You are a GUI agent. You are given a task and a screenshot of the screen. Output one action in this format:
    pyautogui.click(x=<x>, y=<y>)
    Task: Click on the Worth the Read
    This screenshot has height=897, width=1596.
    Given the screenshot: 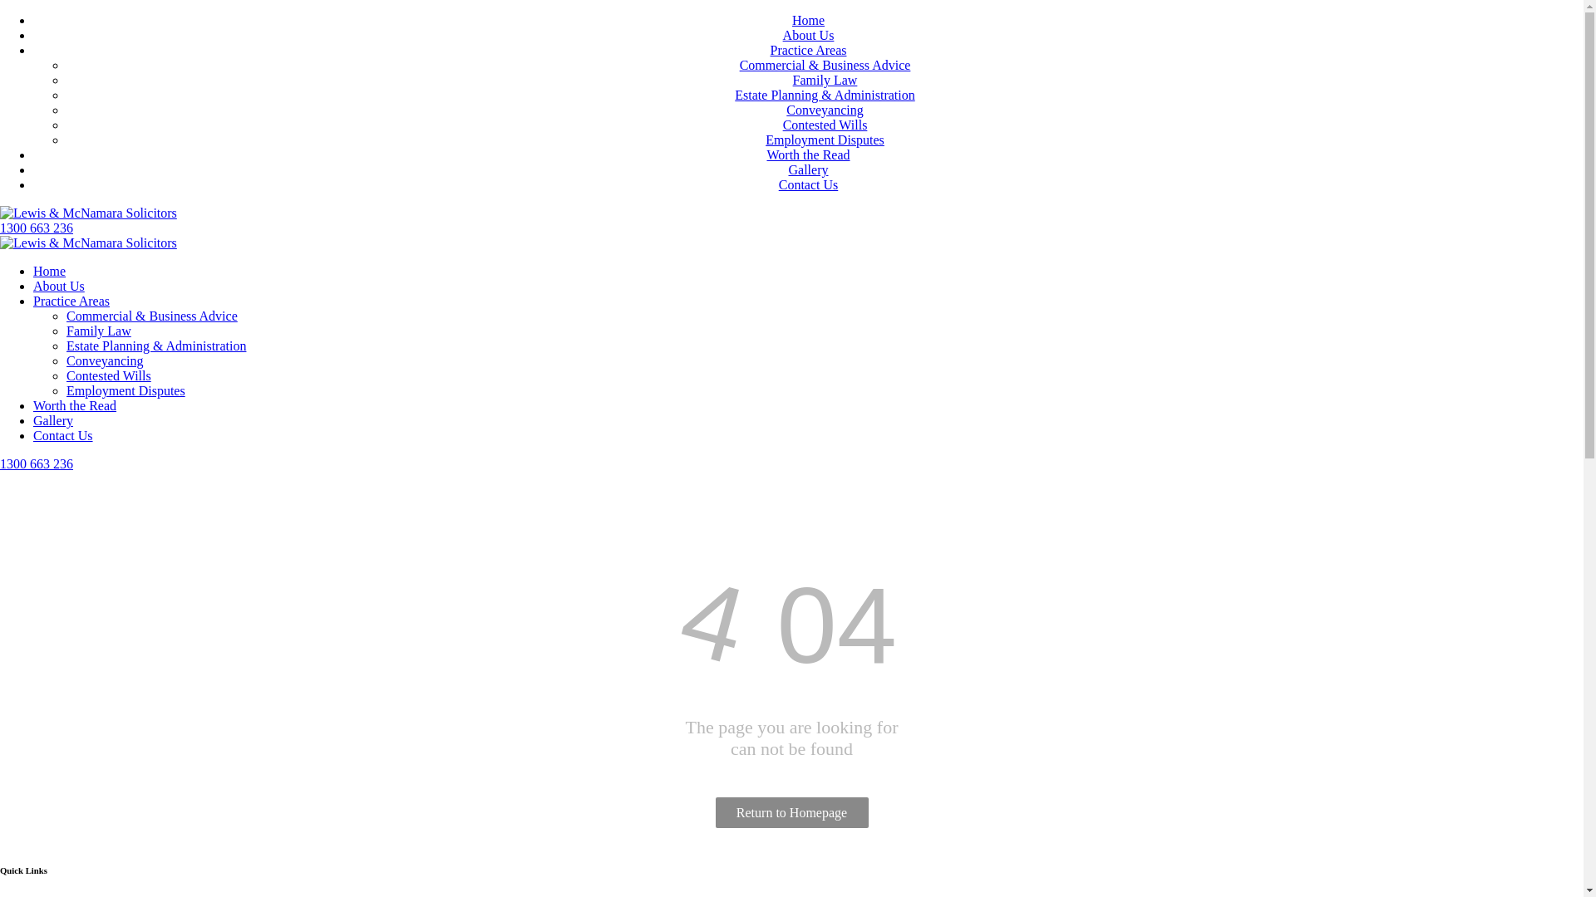 What is the action you would take?
    pyautogui.click(x=808, y=154)
    